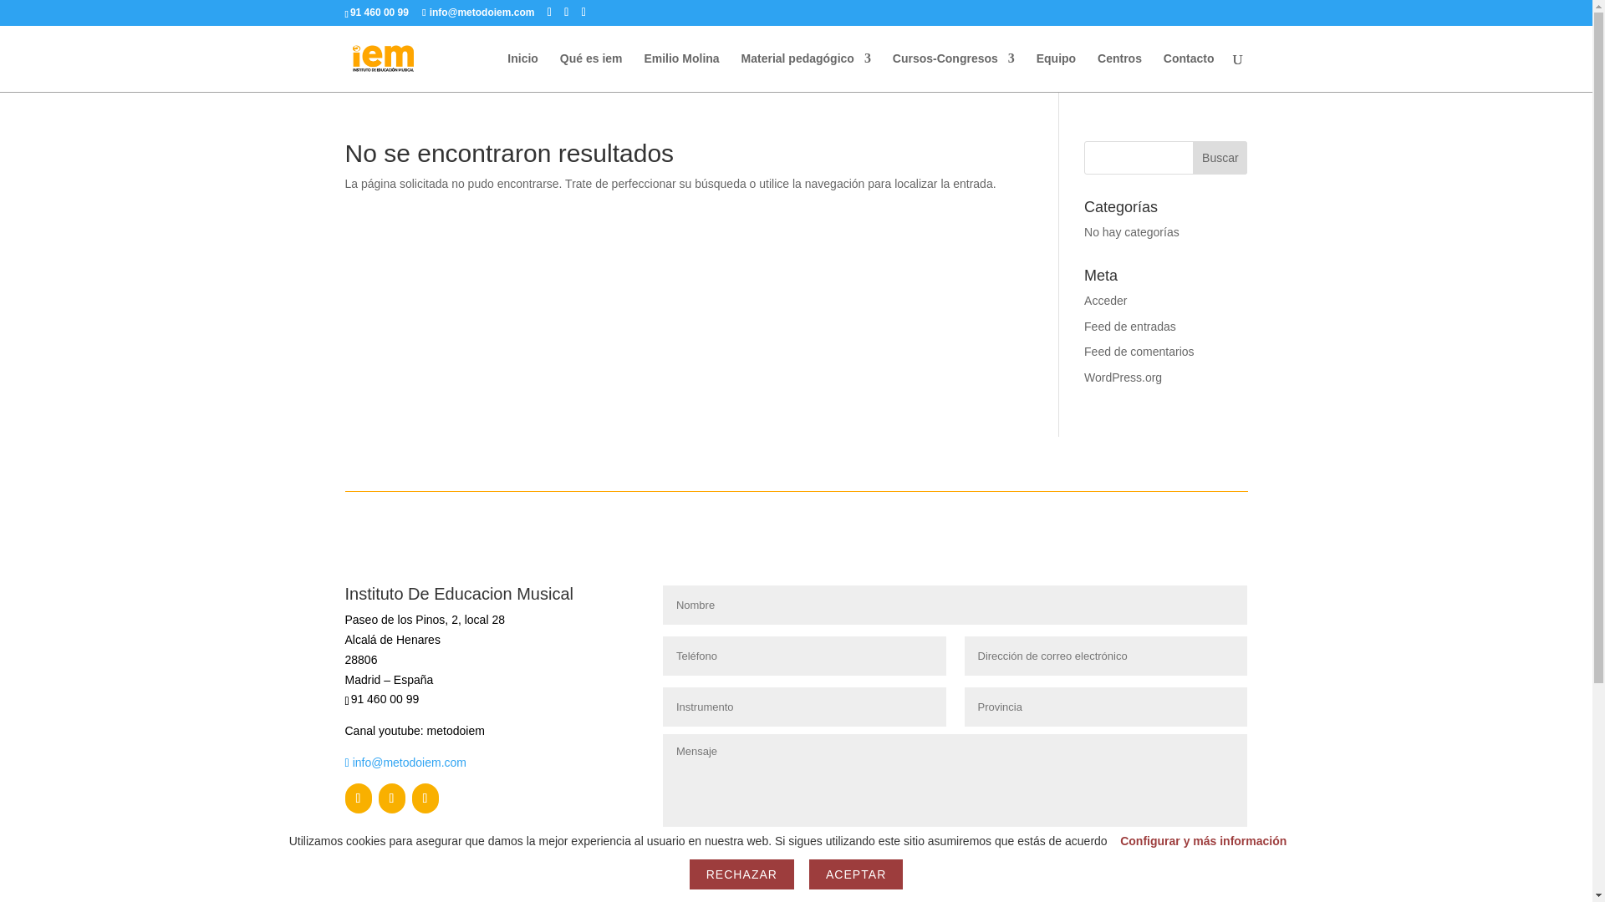  What do you see at coordinates (1219, 157) in the screenshot?
I see `Buscar` at bounding box center [1219, 157].